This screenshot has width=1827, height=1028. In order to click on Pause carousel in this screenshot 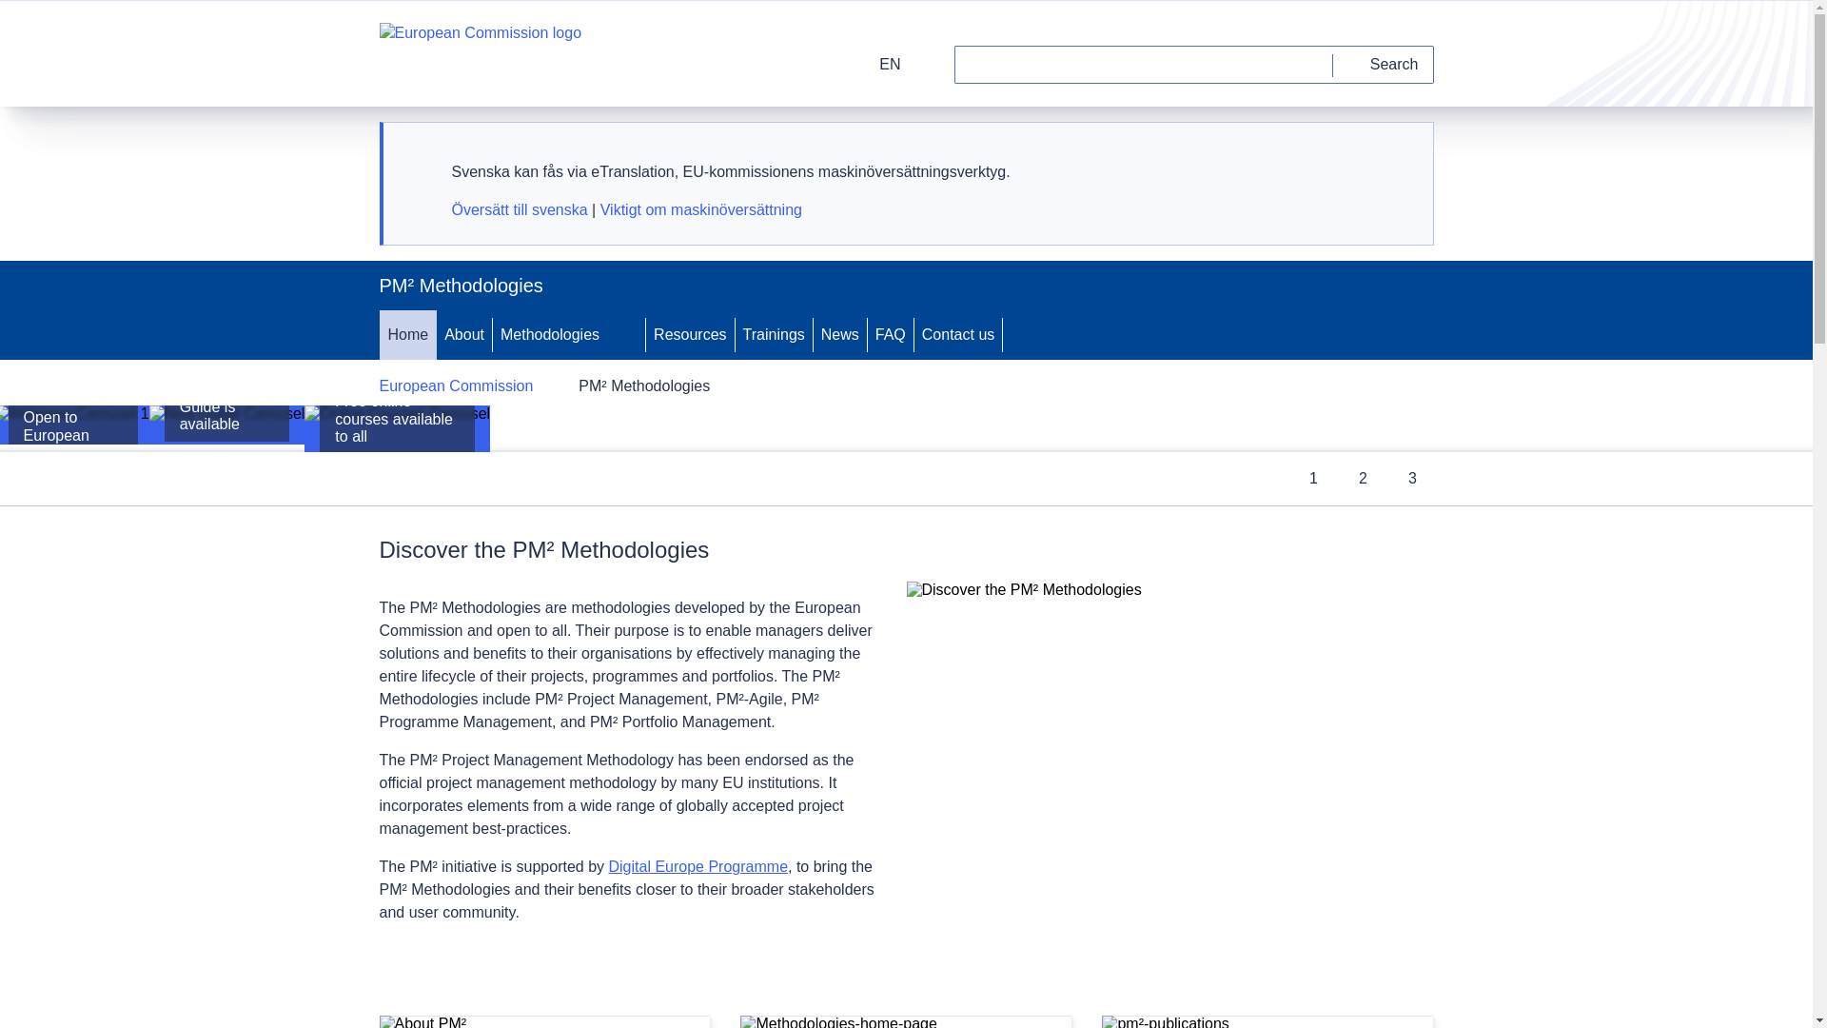, I will do `click(441, 478)`.